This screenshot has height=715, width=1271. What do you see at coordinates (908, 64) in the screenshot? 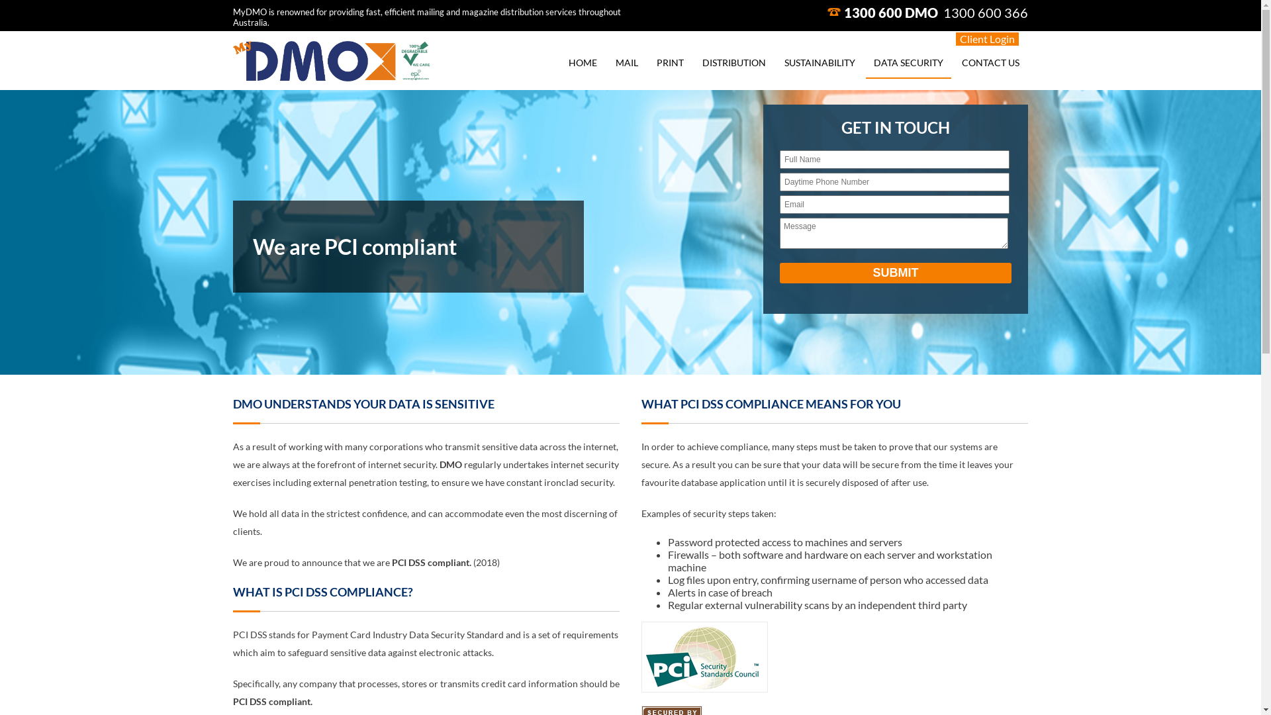
I see `DATA SECURITY` at bounding box center [908, 64].